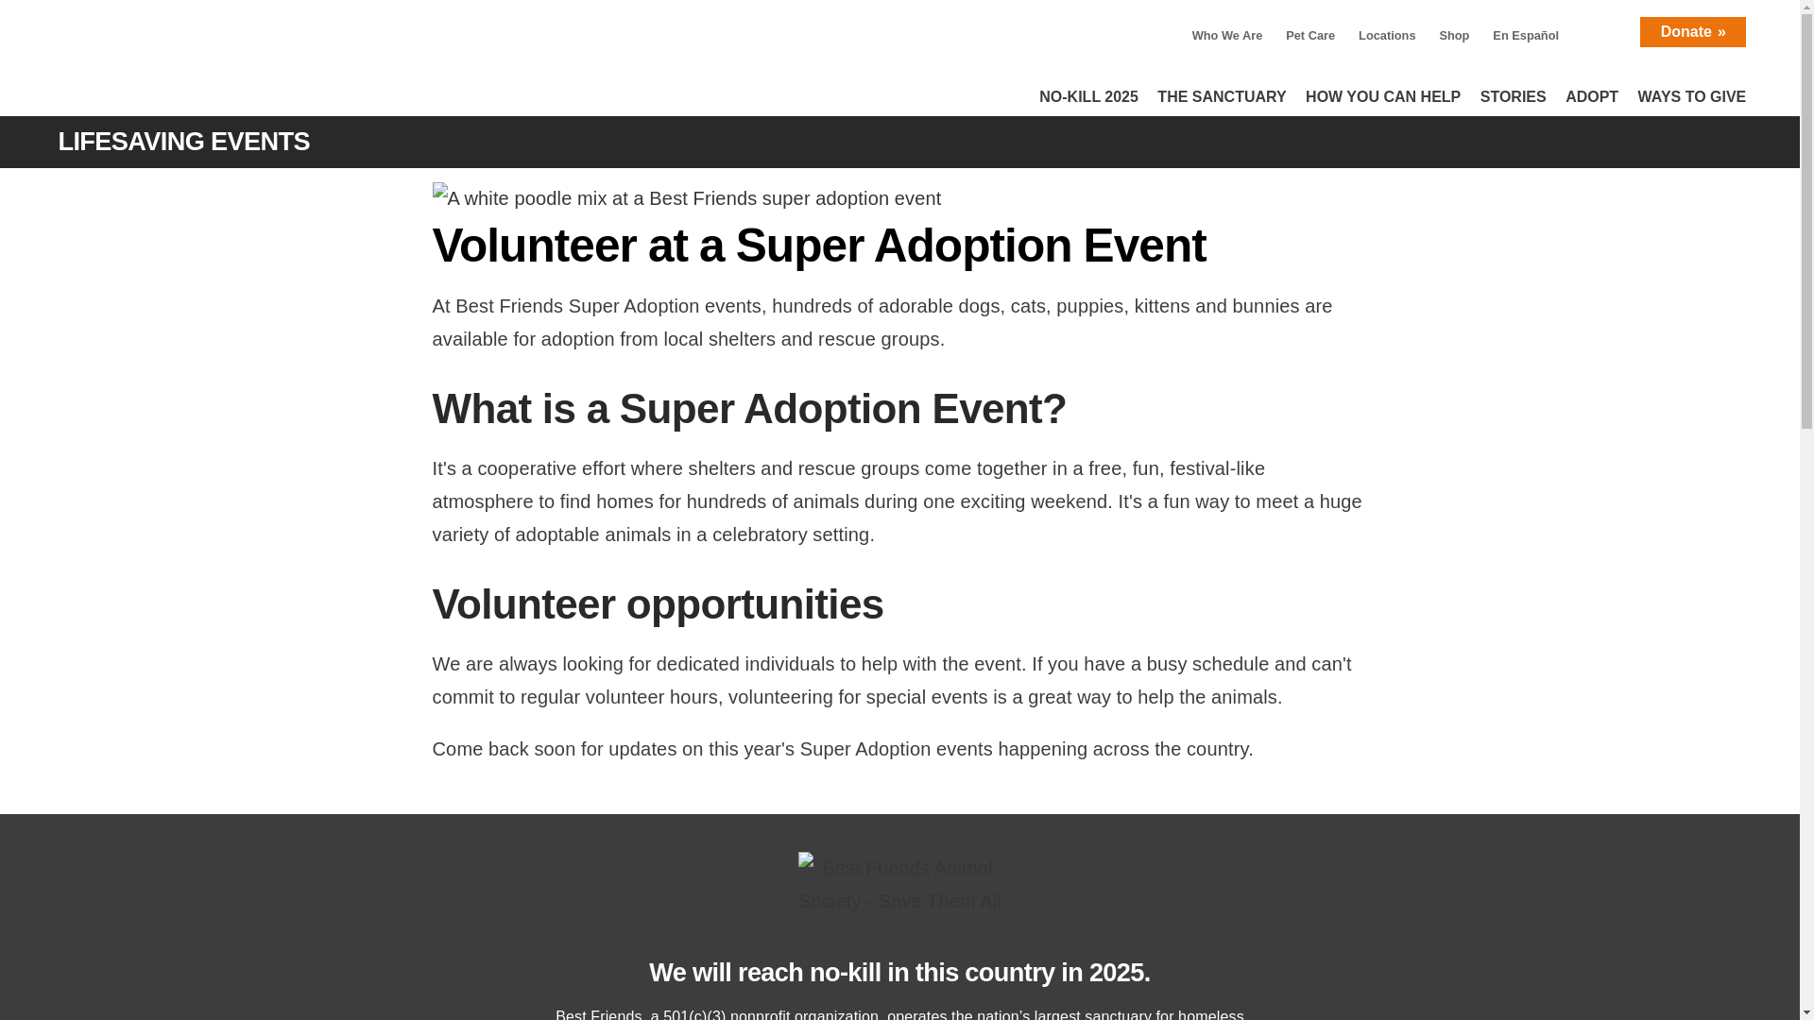 This screenshot has width=1814, height=1020. What do you see at coordinates (1692, 91) in the screenshot?
I see `WAYS TO GIVE` at bounding box center [1692, 91].